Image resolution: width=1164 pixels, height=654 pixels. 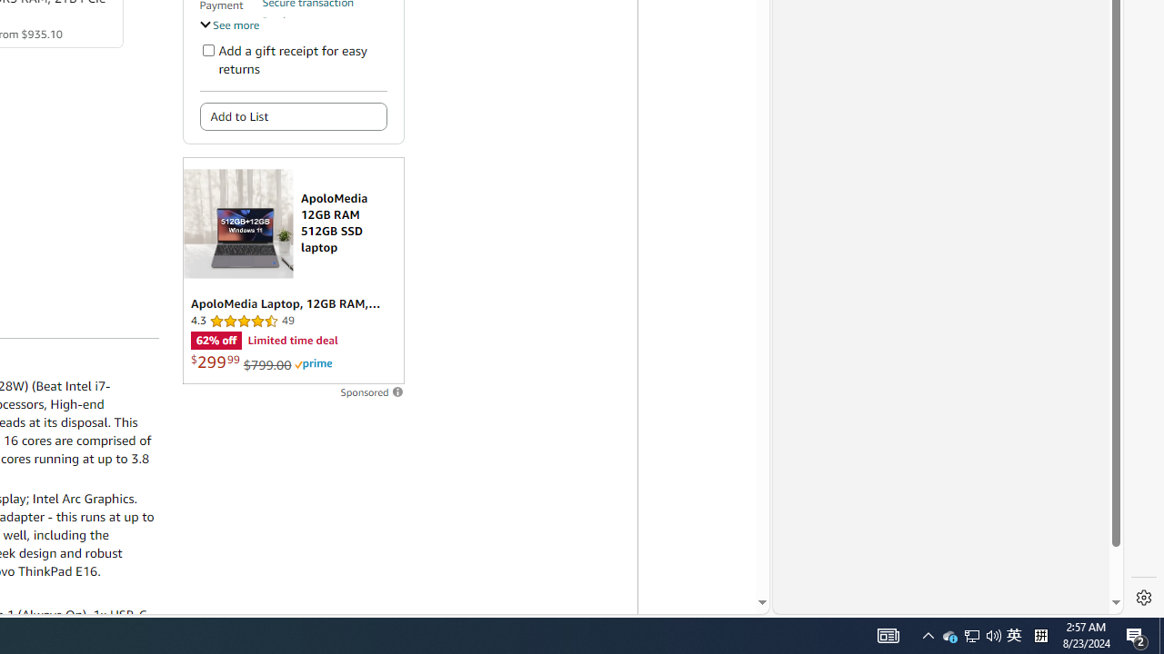 I want to click on Add a gift receipt for easy returns, so click(x=207, y=49).